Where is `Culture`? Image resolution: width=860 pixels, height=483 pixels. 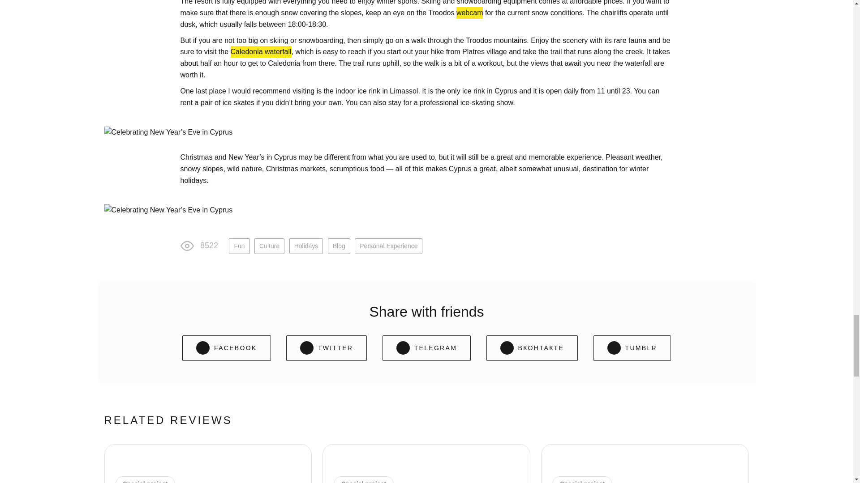
Culture is located at coordinates (270, 246).